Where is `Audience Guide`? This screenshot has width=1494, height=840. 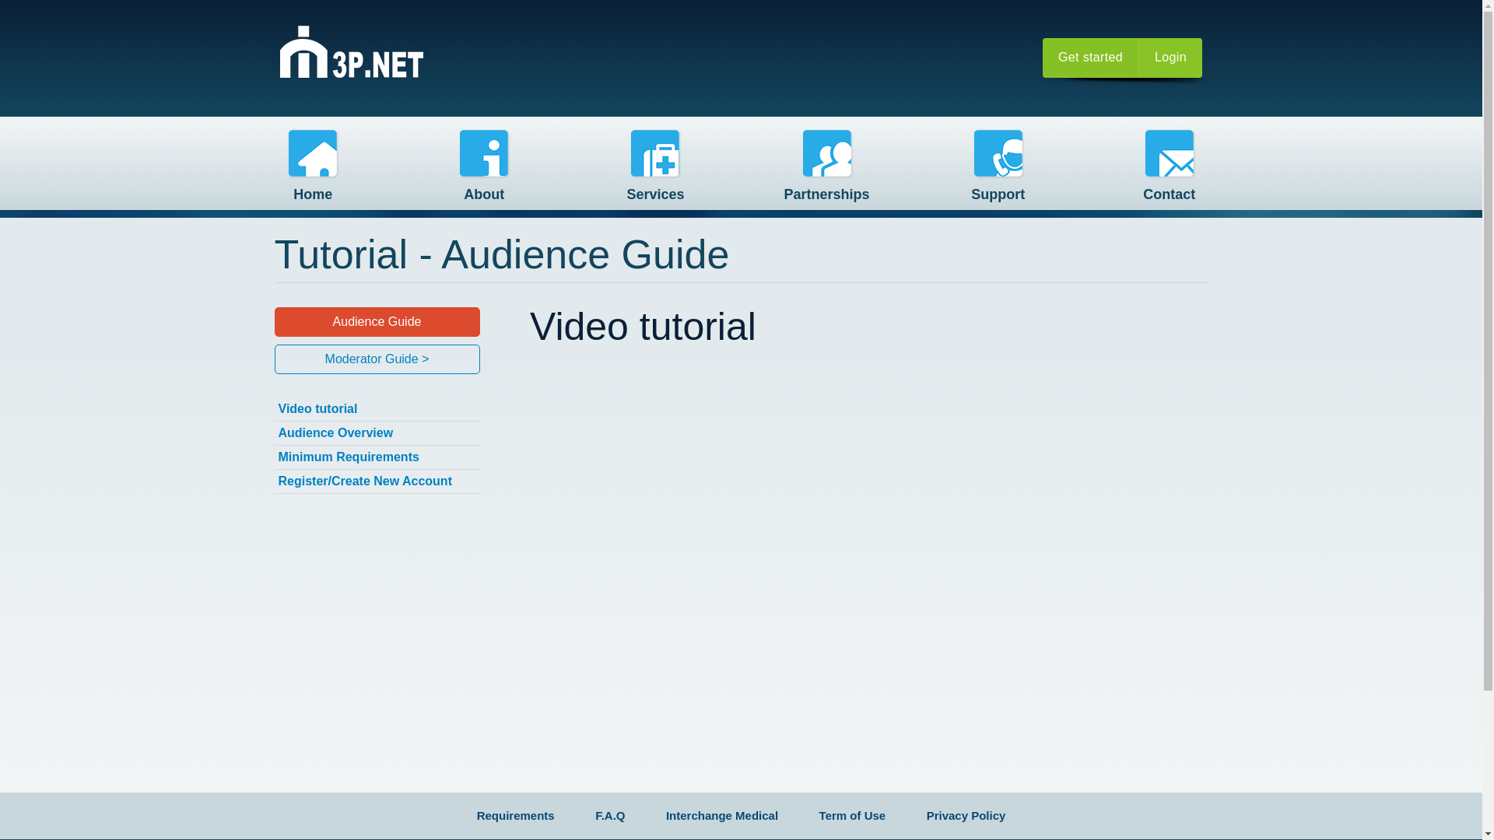
Audience Guide is located at coordinates (377, 322).